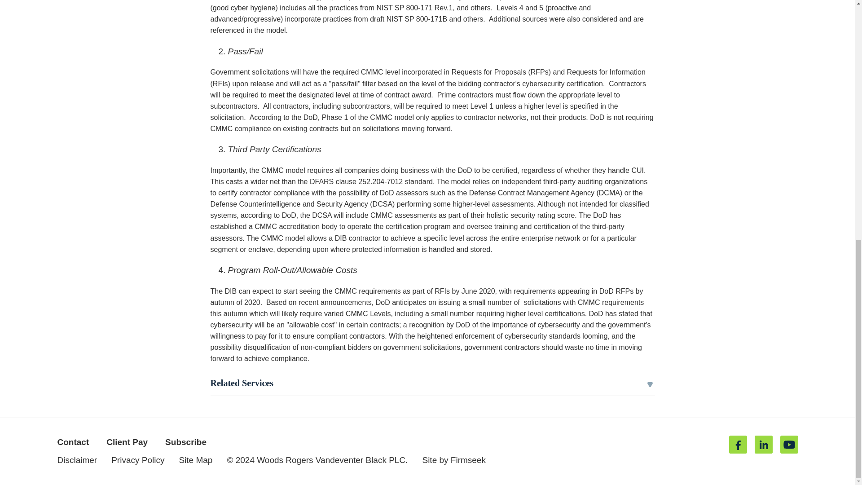 The width and height of the screenshot is (862, 485). I want to click on Subscribe, so click(186, 442).